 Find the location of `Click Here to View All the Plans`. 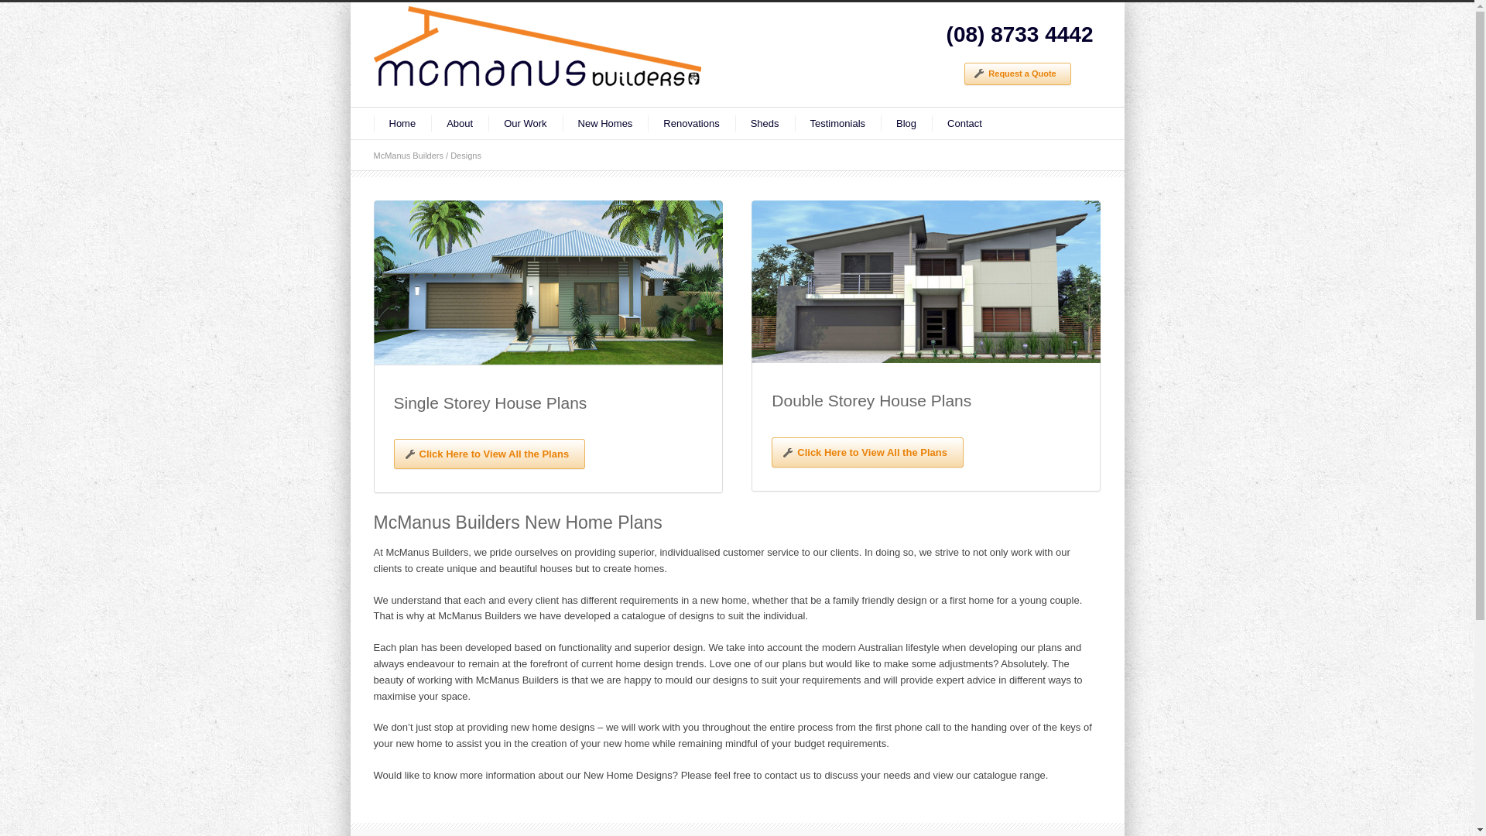

Click Here to View All the Plans is located at coordinates (489, 454).